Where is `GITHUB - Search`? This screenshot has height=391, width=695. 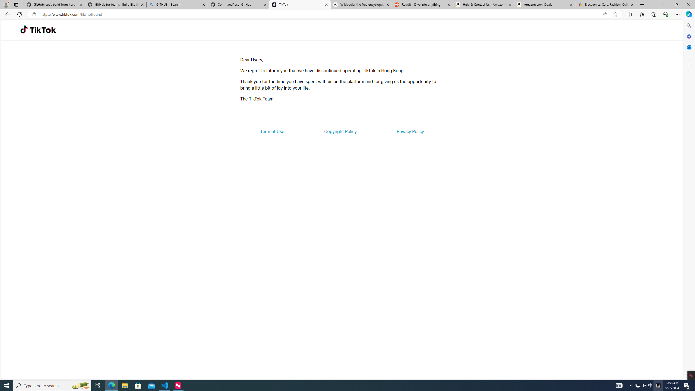
GITHUB - Search is located at coordinates (177, 5).